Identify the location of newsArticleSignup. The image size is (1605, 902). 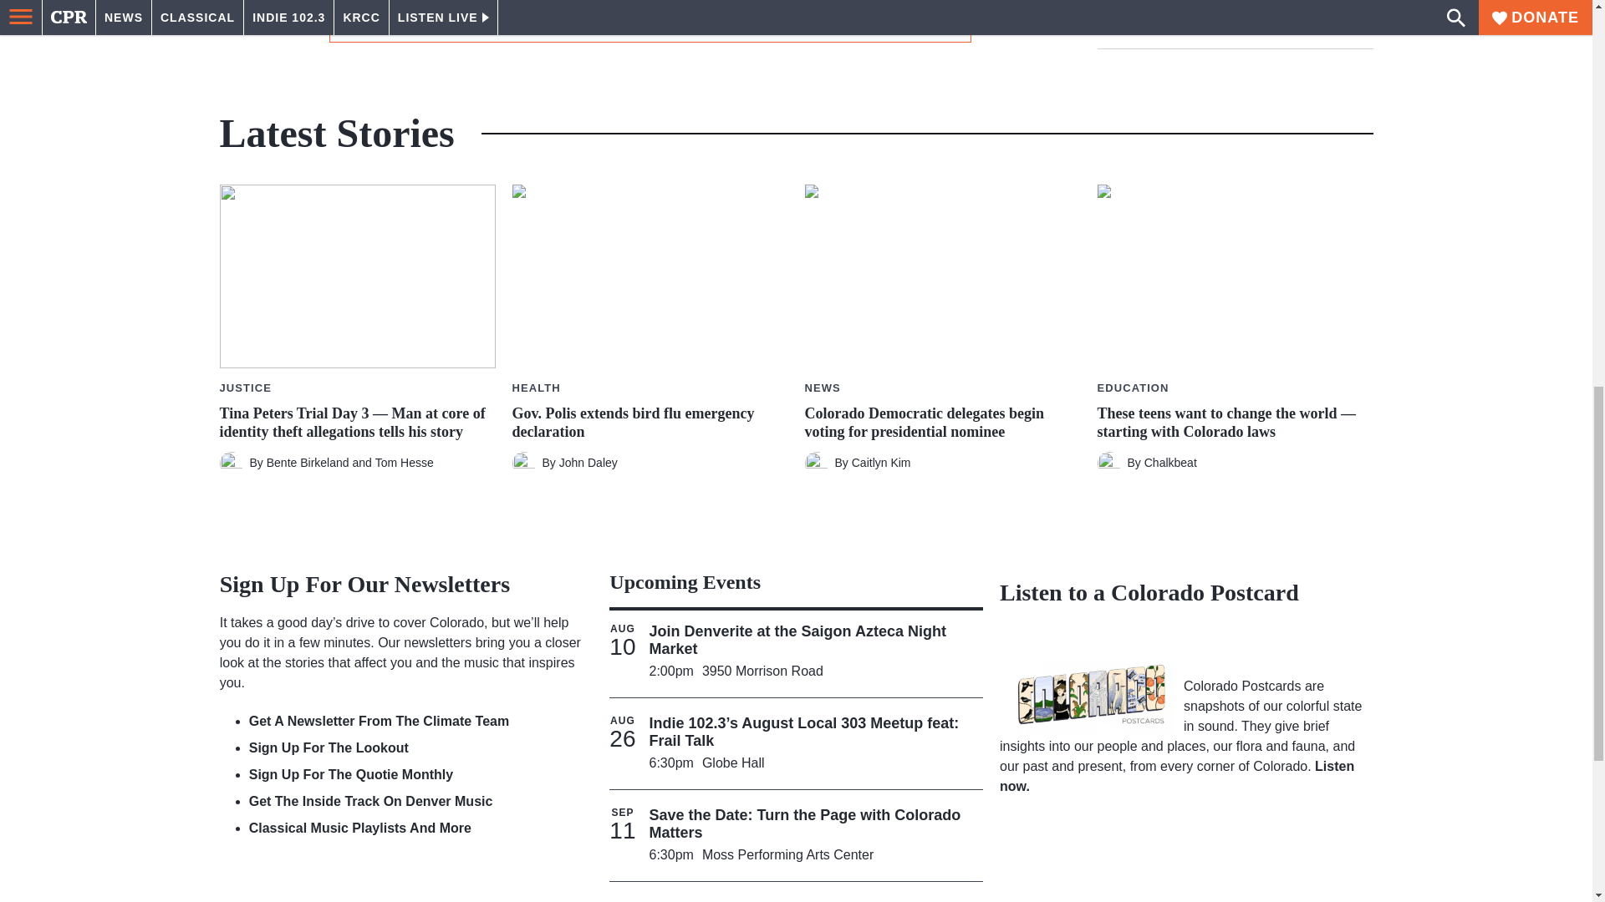
(650, 13).